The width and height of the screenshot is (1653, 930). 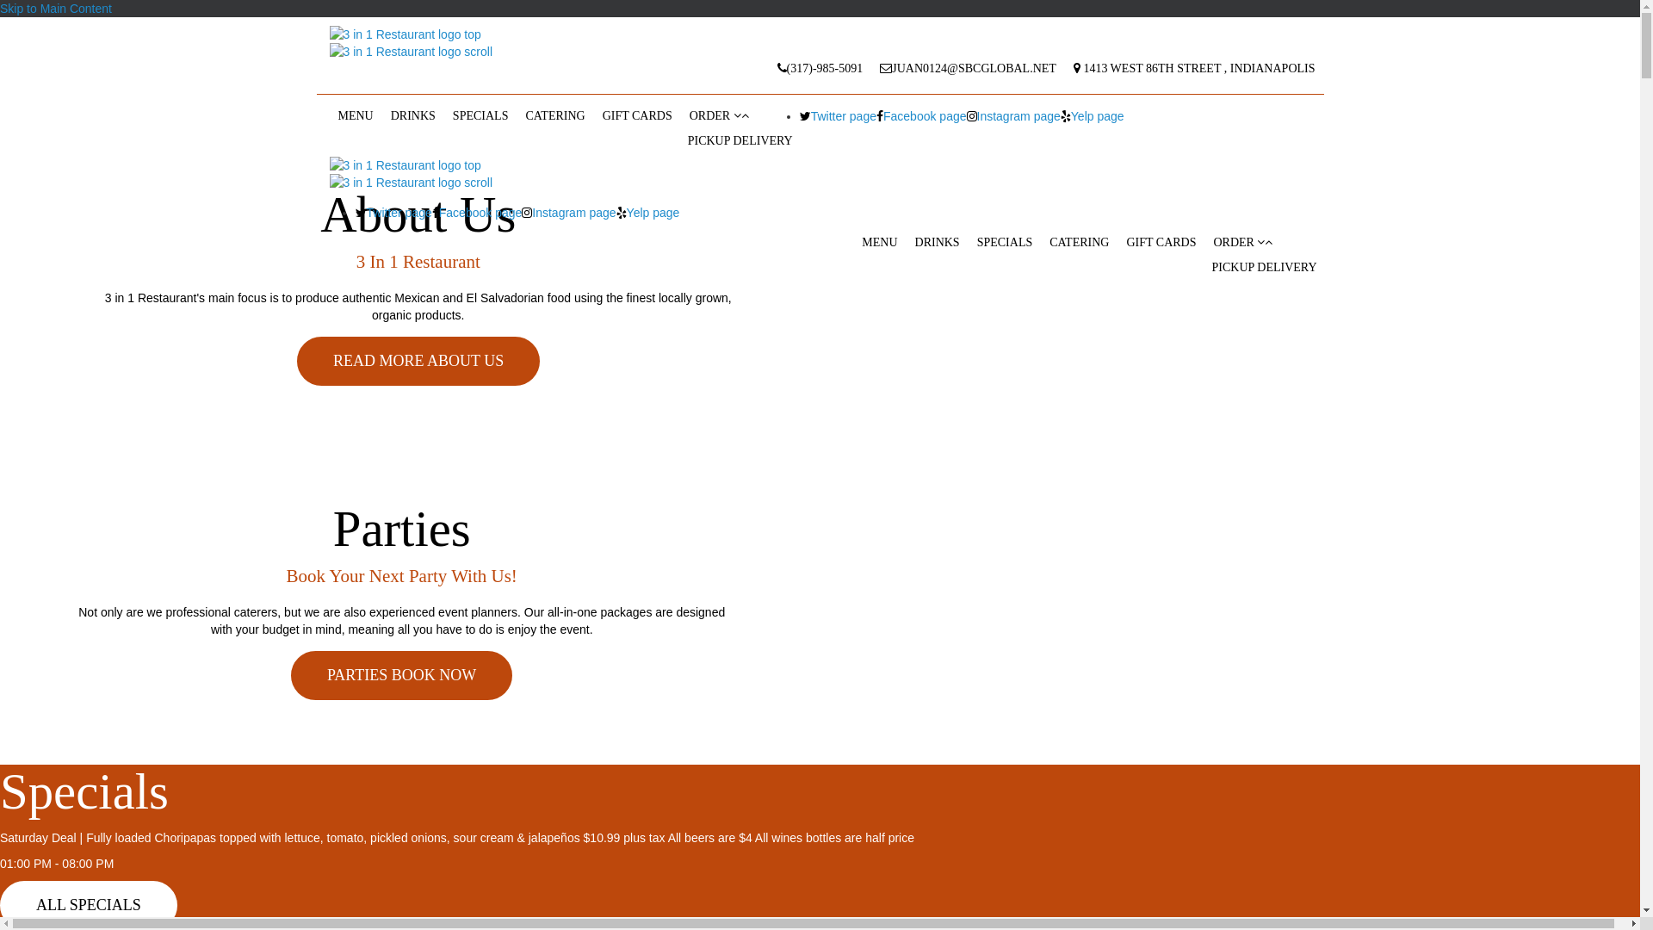 I want to click on Yelp page, so click(x=648, y=213).